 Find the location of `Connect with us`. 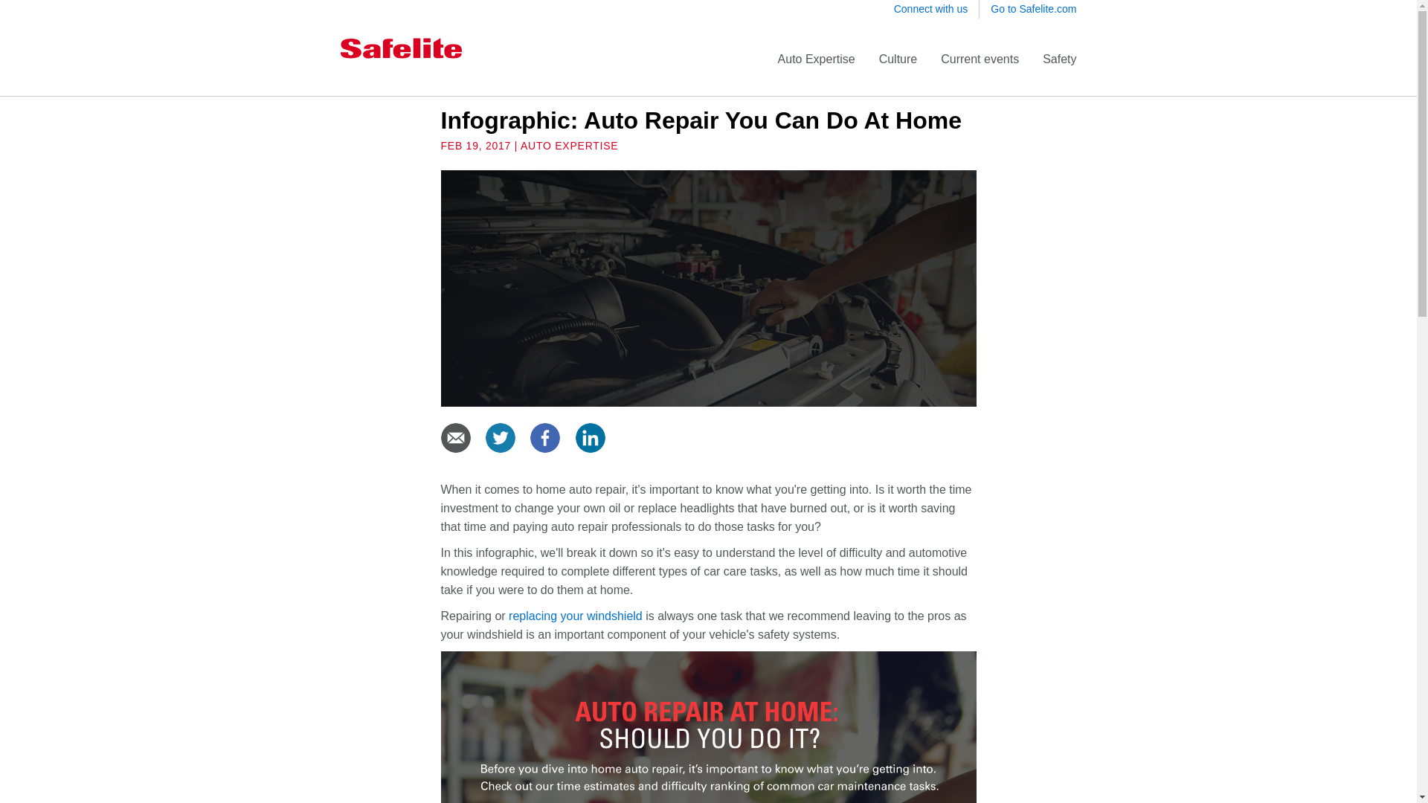

Connect with us is located at coordinates (930, 9).